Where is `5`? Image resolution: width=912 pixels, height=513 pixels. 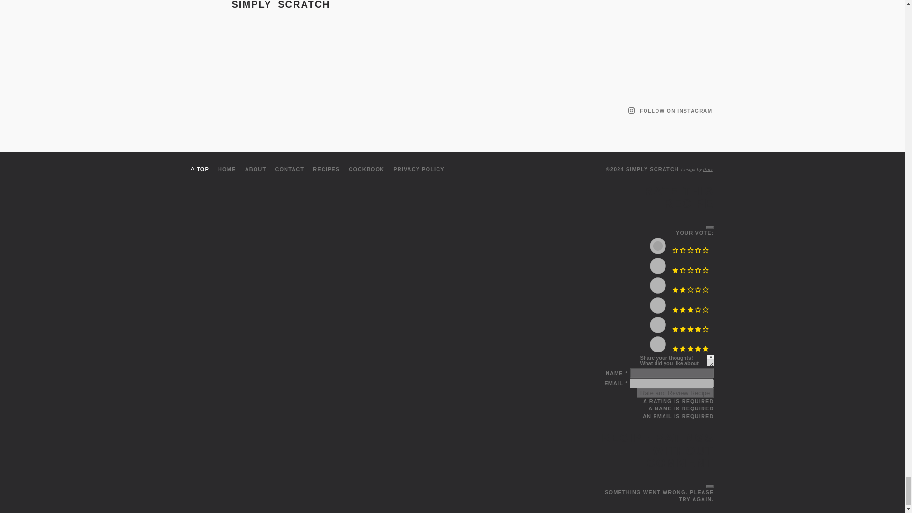
5 is located at coordinates (657, 344).